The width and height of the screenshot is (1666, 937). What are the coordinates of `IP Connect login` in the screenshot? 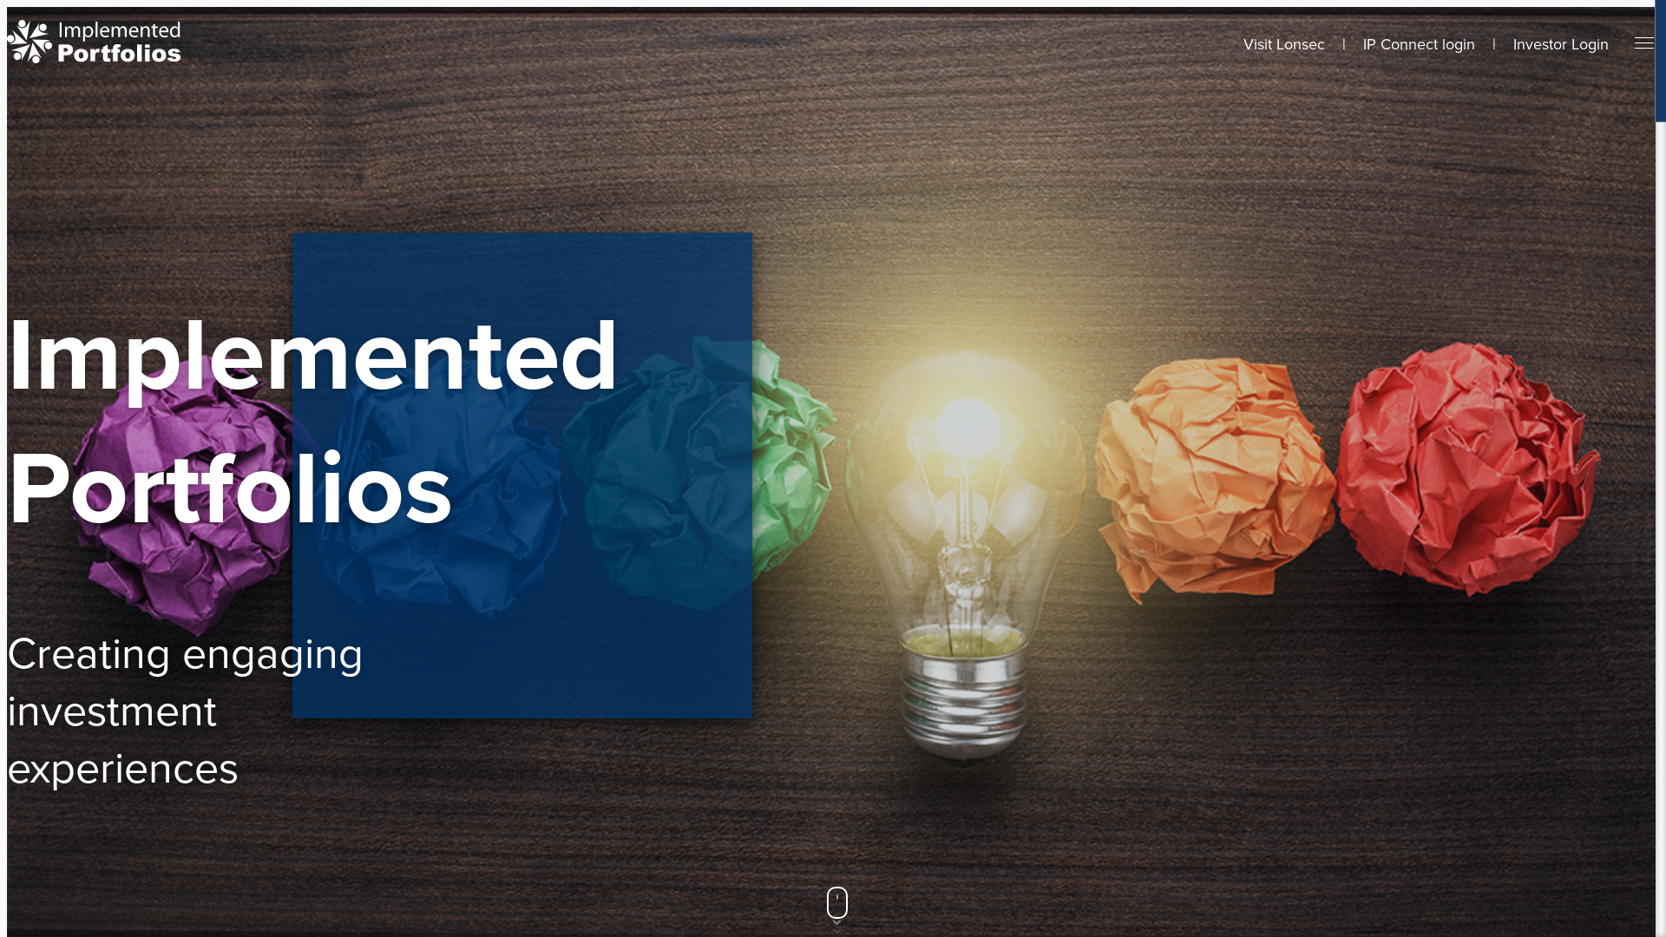 It's located at (1420, 44).